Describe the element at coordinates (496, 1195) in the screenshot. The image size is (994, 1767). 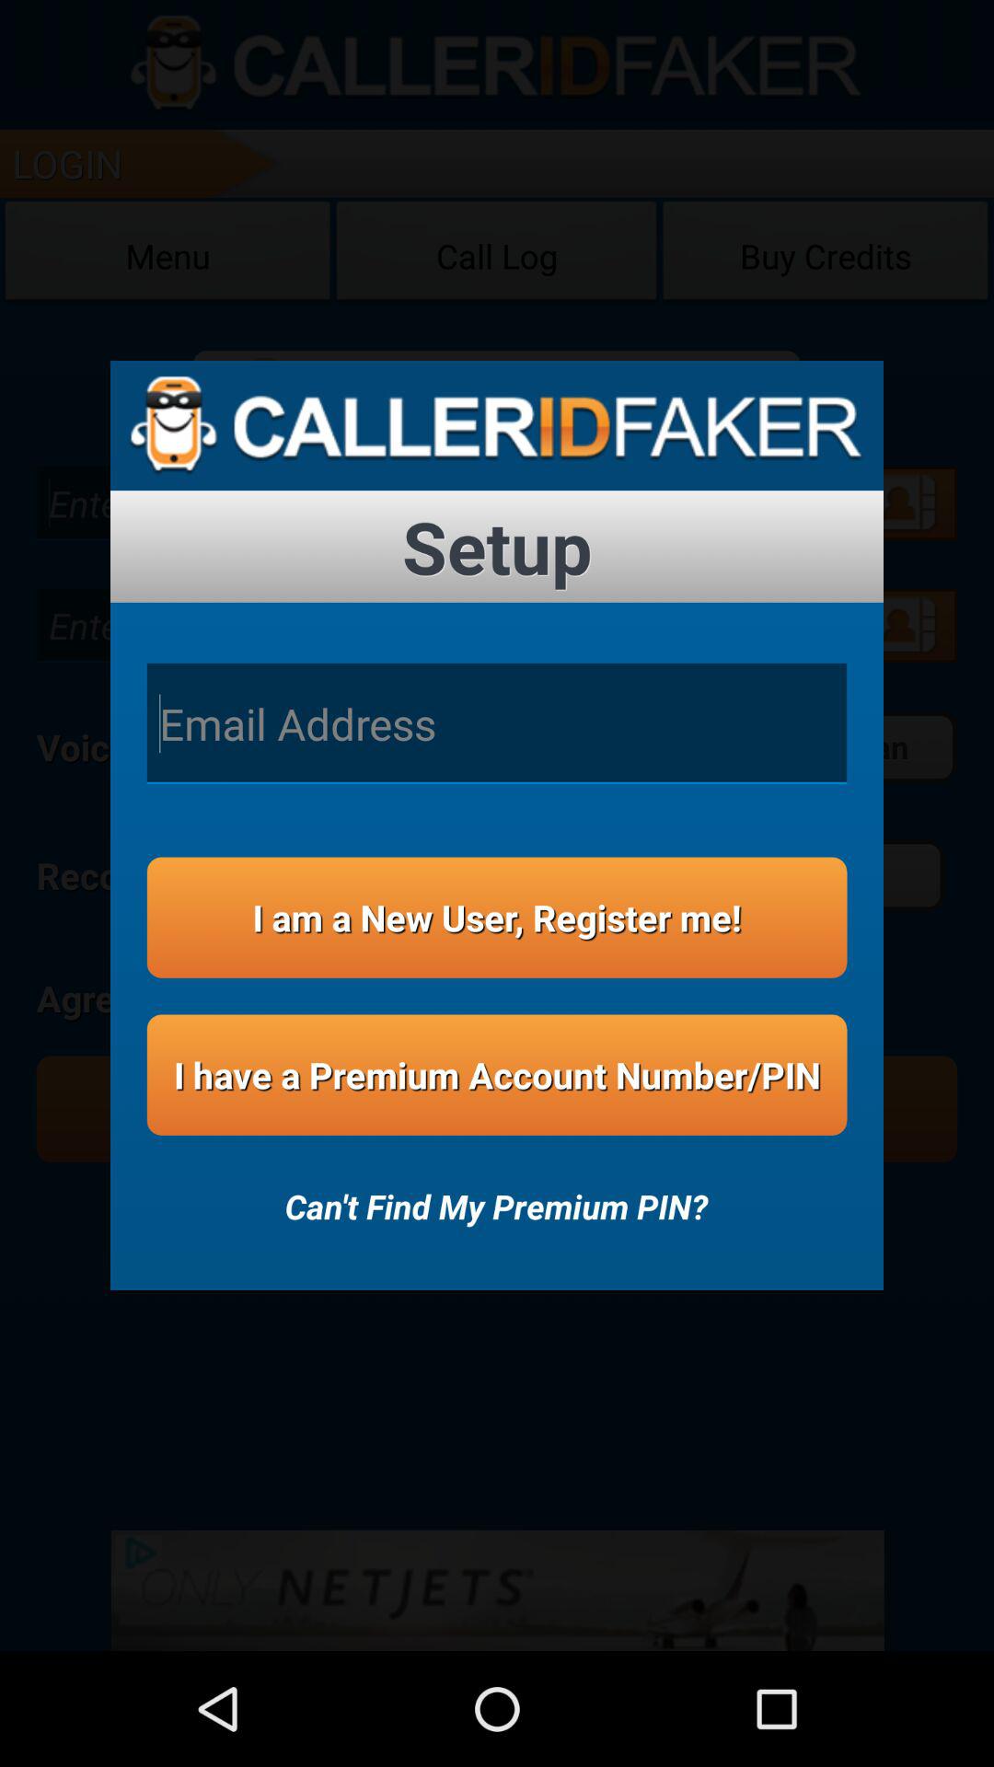
I see `tap app at the bottom` at that location.